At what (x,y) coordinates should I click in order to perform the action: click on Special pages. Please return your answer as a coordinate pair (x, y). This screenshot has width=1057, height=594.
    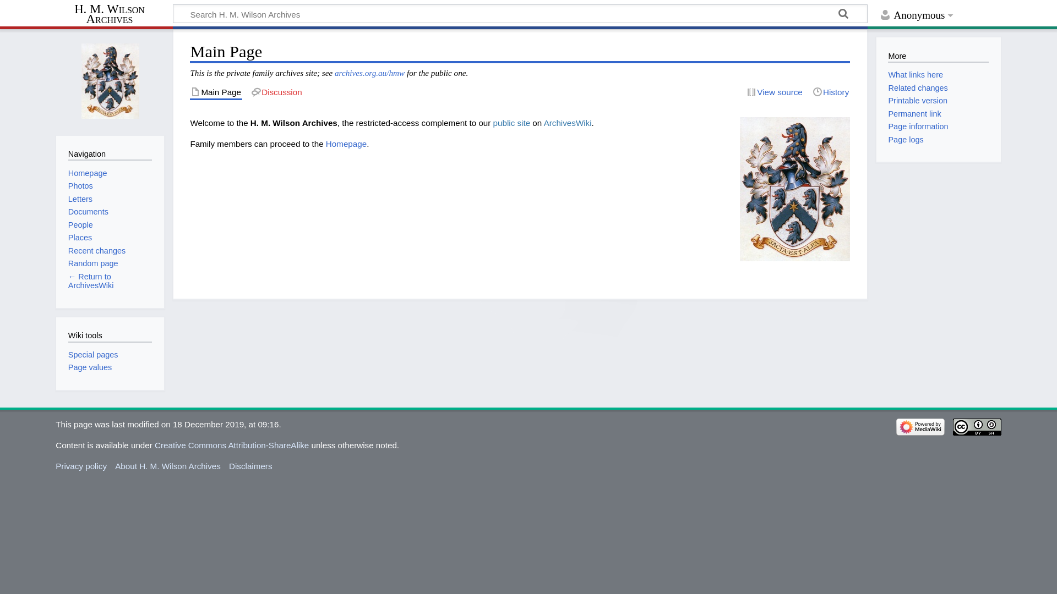
    Looking at the image, I should click on (94, 355).